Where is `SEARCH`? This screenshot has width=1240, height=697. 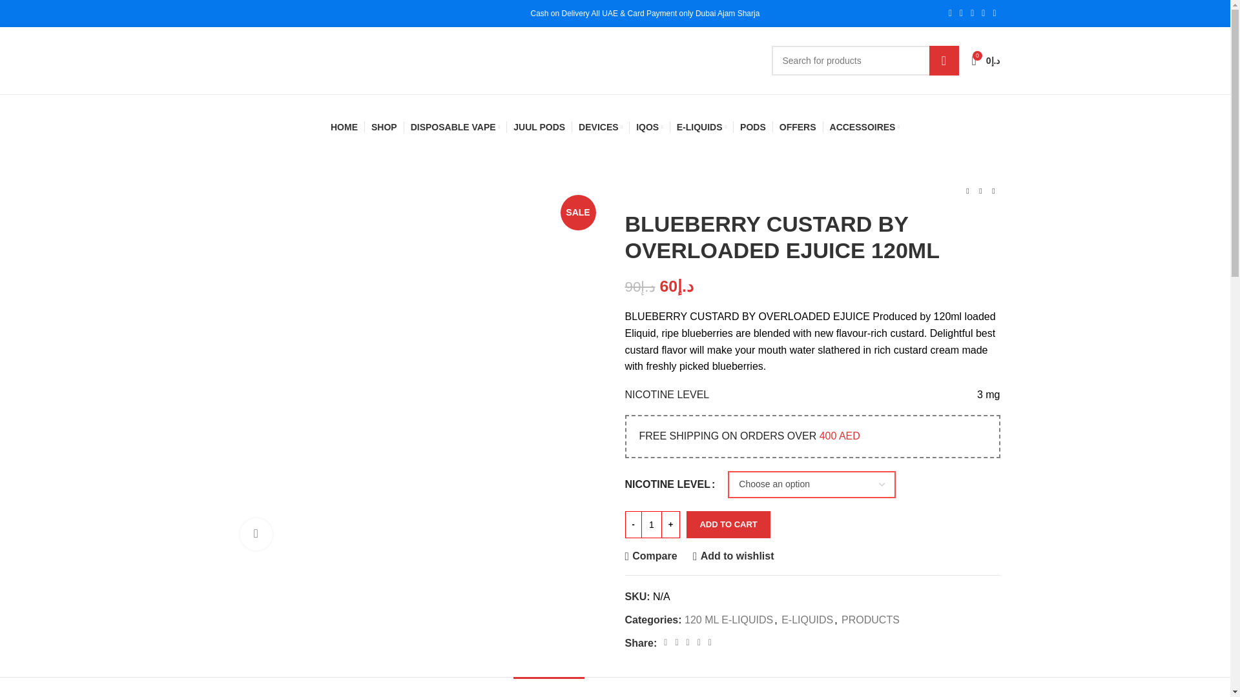 SEARCH is located at coordinates (944, 61).